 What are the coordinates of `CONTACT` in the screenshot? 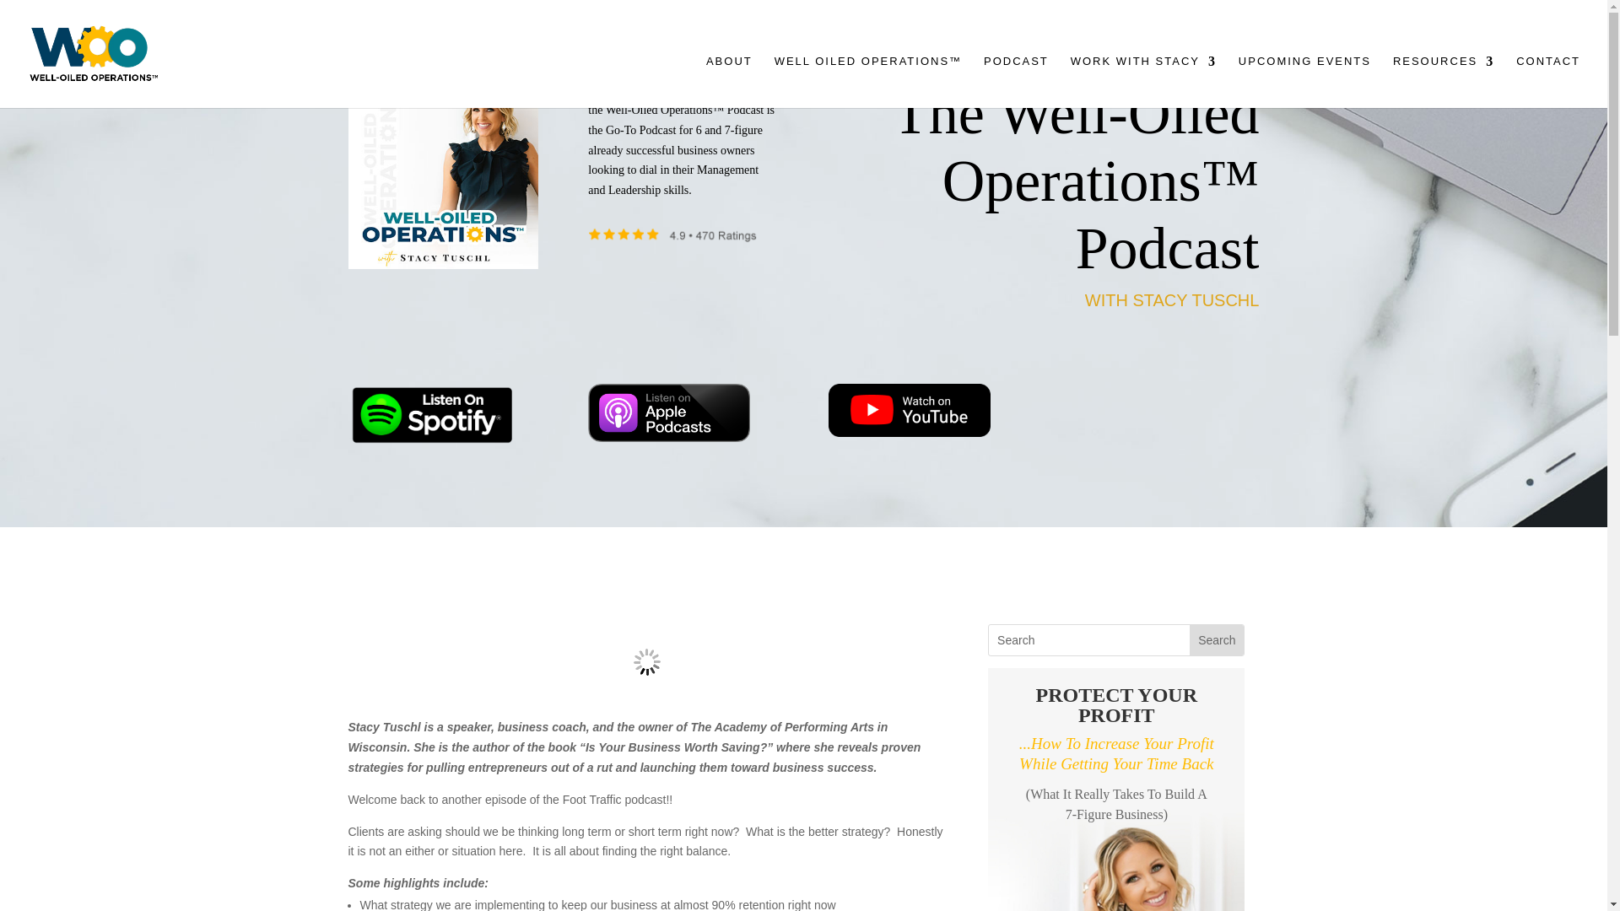 It's located at (1548, 75).